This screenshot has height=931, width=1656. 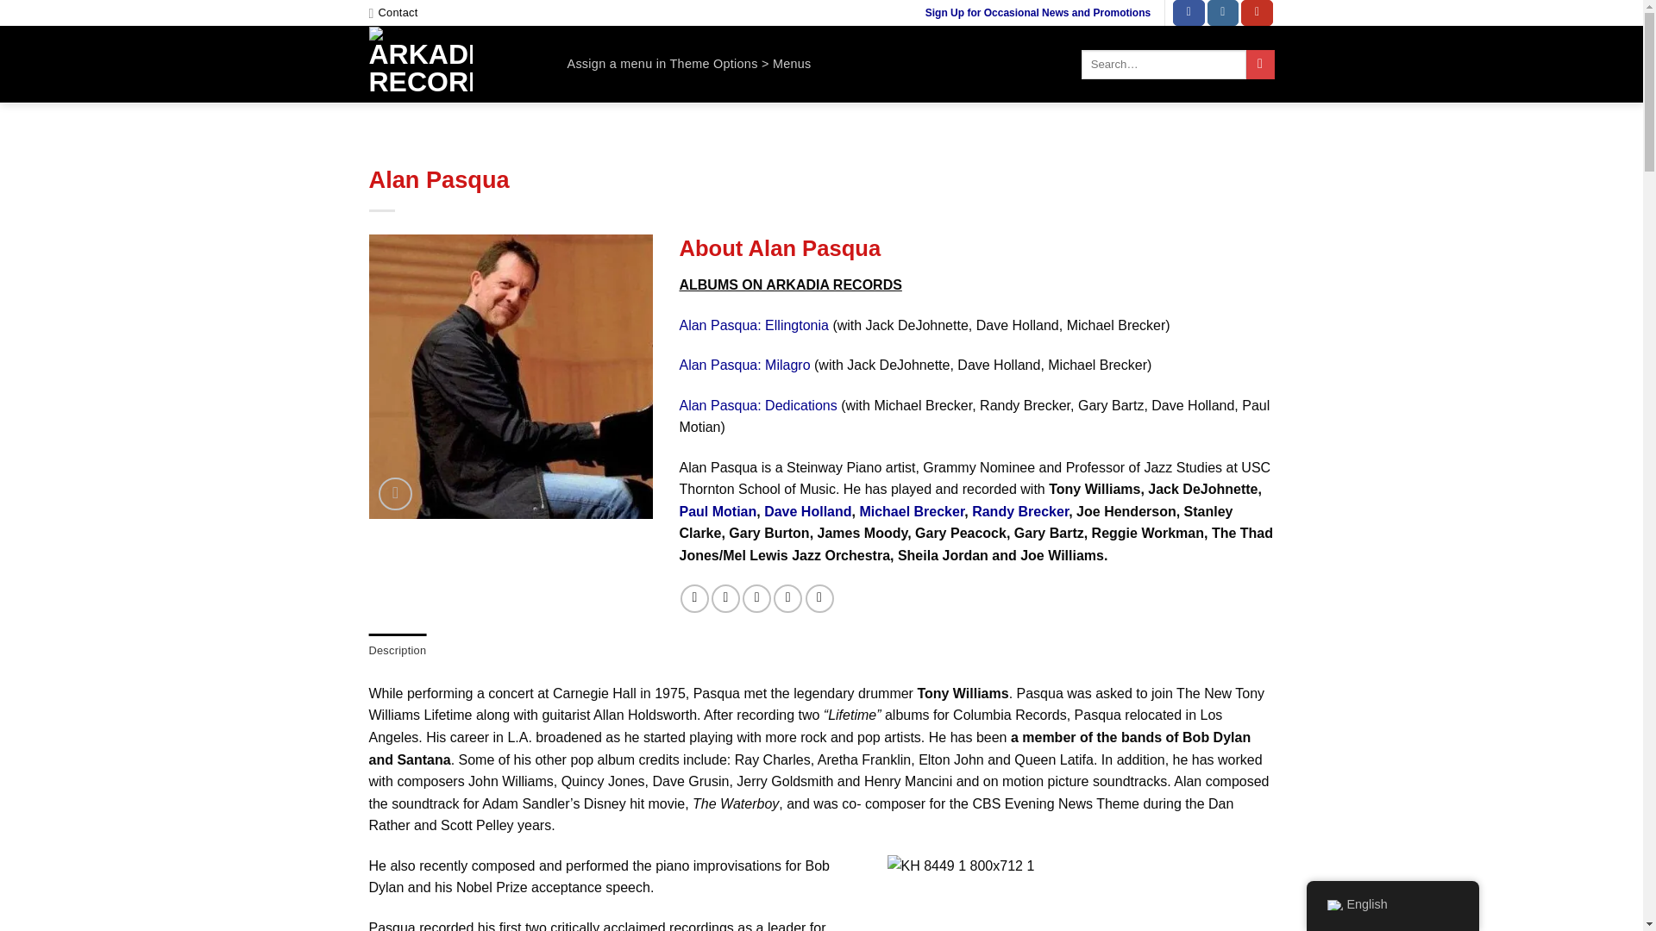 I want to click on Zoom, so click(x=395, y=494).